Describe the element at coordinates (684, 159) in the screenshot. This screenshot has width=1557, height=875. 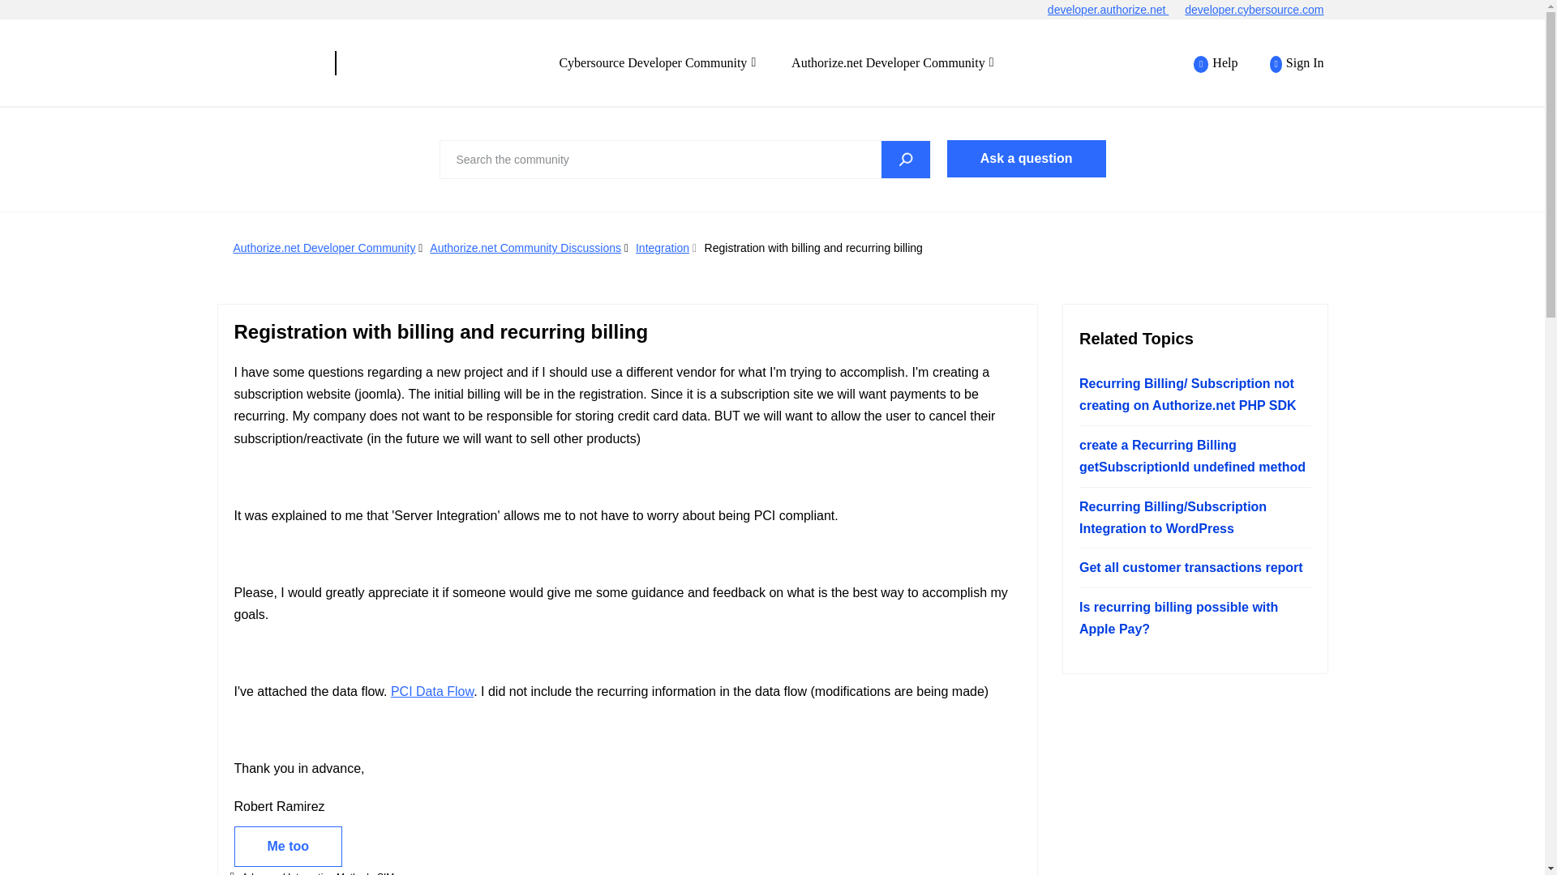
I see `Search` at that location.